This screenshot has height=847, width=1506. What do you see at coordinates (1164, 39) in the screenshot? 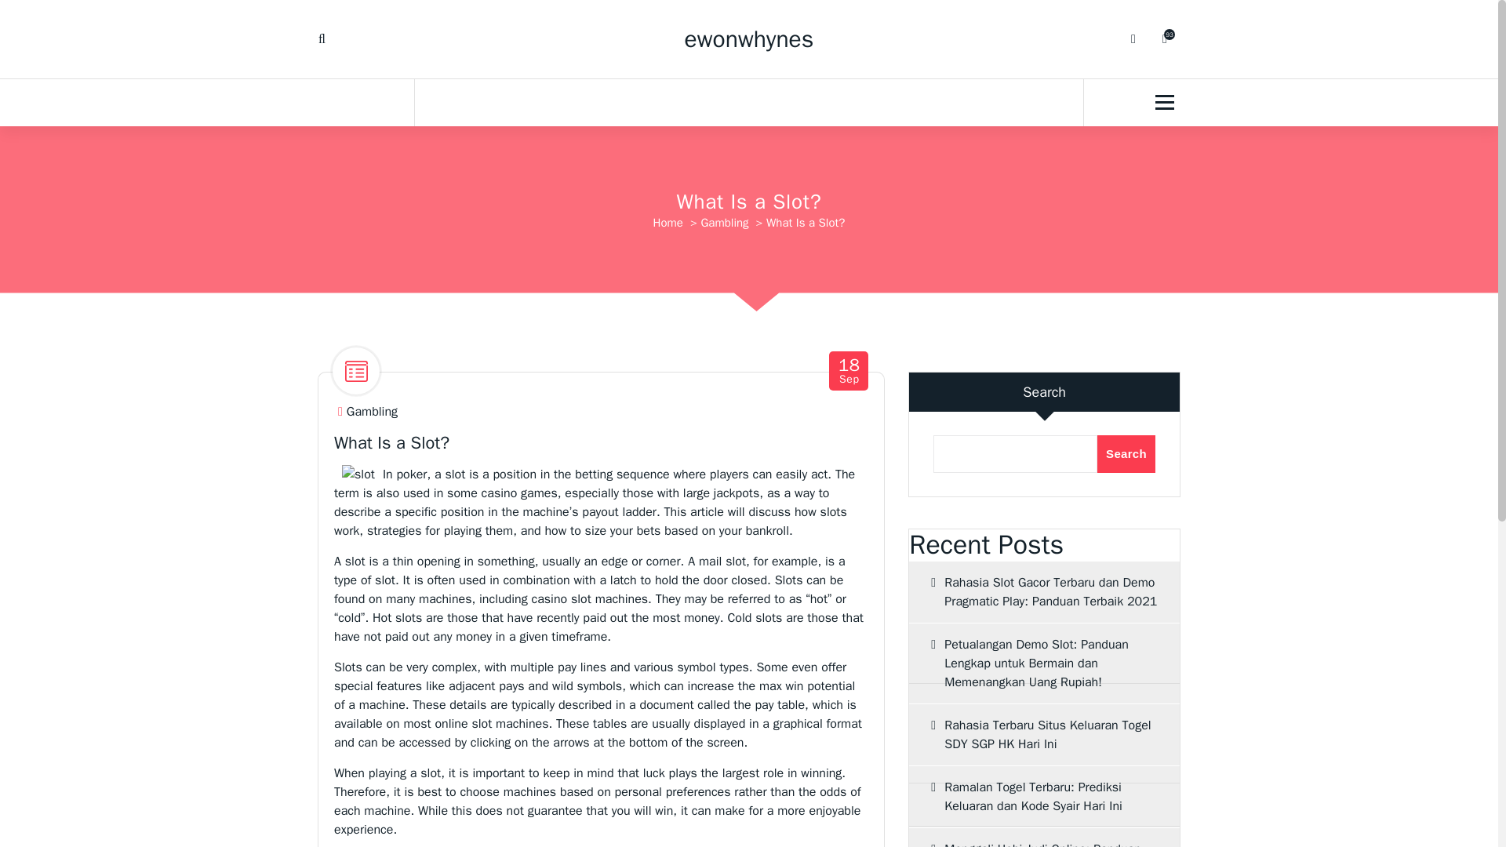
I see `ewonwhynes` at bounding box center [1164, 39].